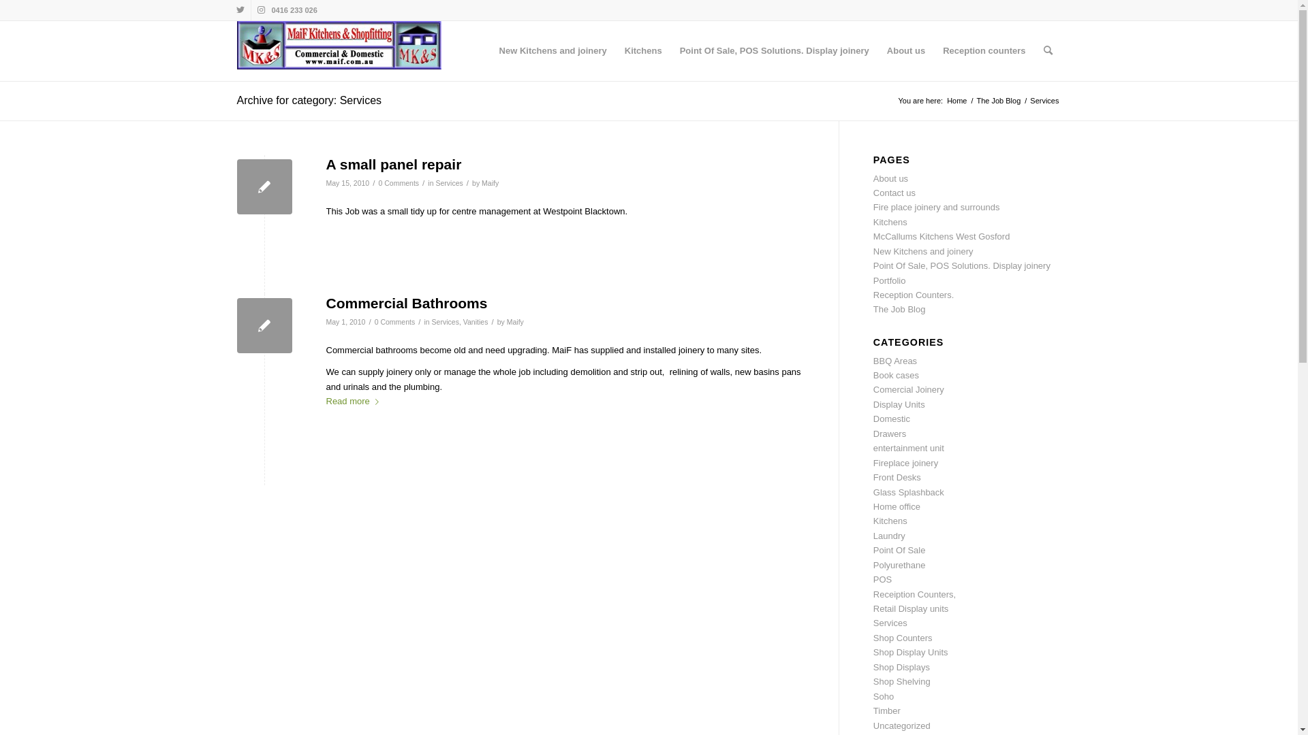 The width and height of the screenshot is (1308, 735). I want to click on Commercial Bathrooms, so click(264, 325).